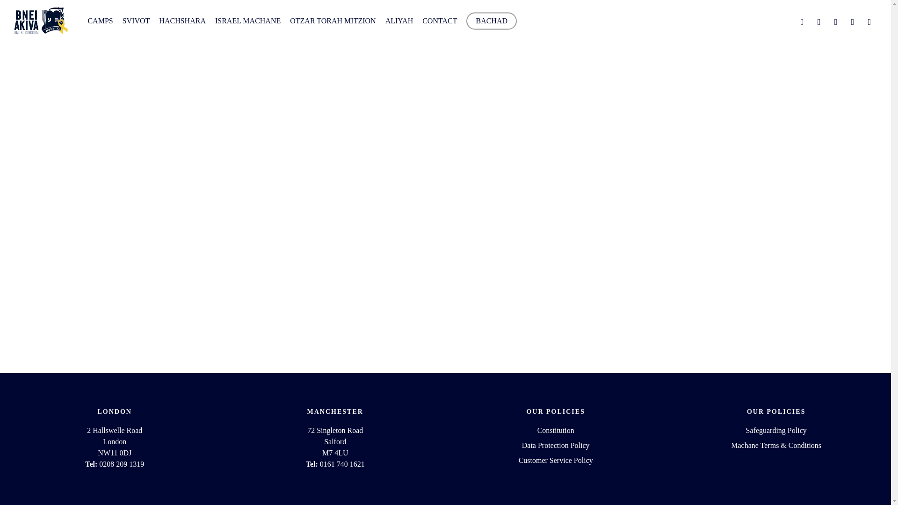  Describe the element at coordinates (136, 21) in the screenshot. I see `SVIVOT` at that location.